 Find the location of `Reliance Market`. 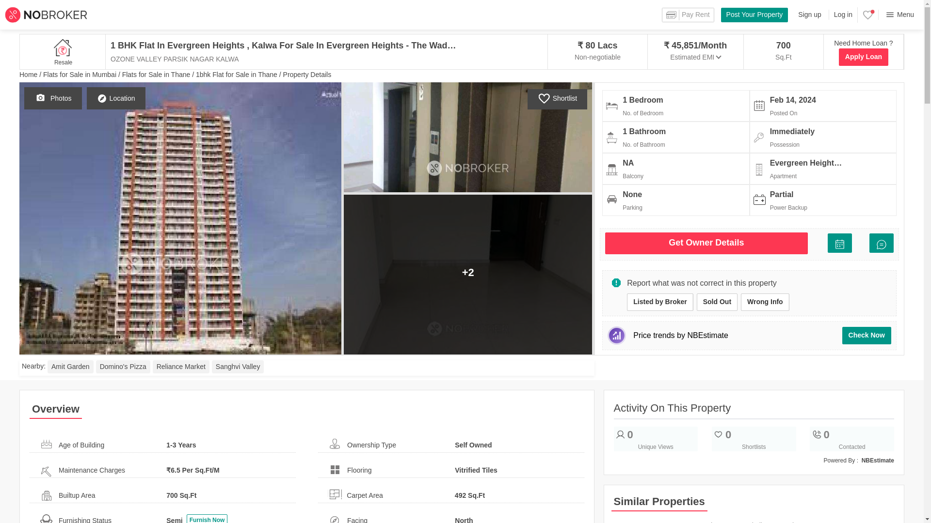

Reliance Market is located at coordinates (181, 367).